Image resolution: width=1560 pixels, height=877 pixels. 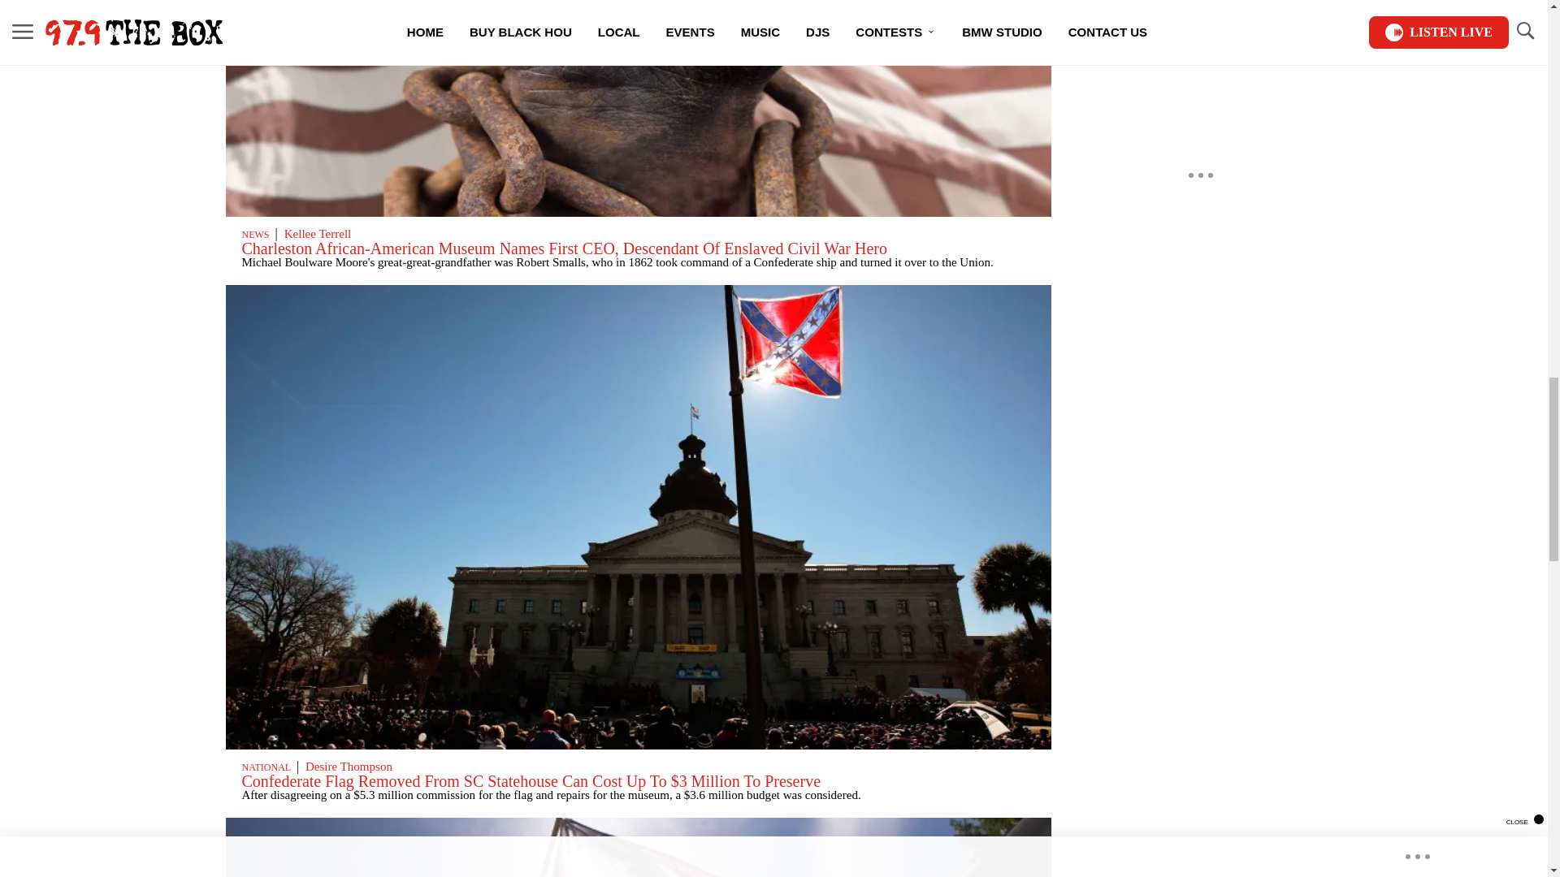 I want to click on Kellee Terrell, so click(x=318, y=233).